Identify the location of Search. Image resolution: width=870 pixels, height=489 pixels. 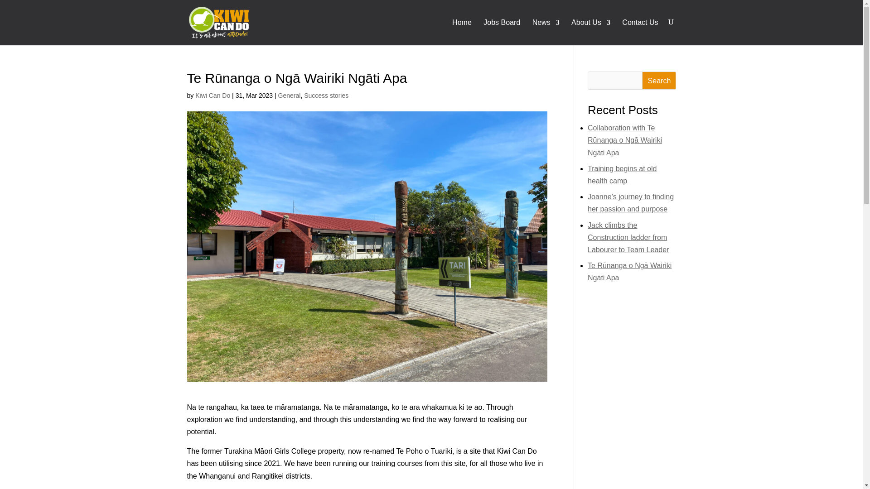
(659, 80).